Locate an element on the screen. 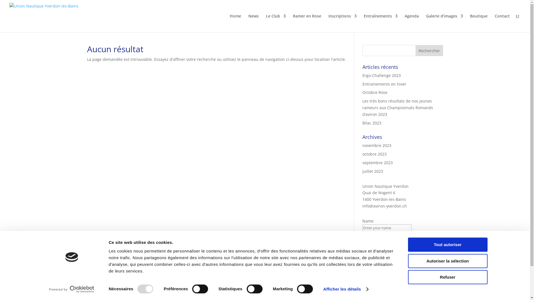 The width and height of the screenshot is (534, 300). Inscriptions is located at coordinates (343, 23).